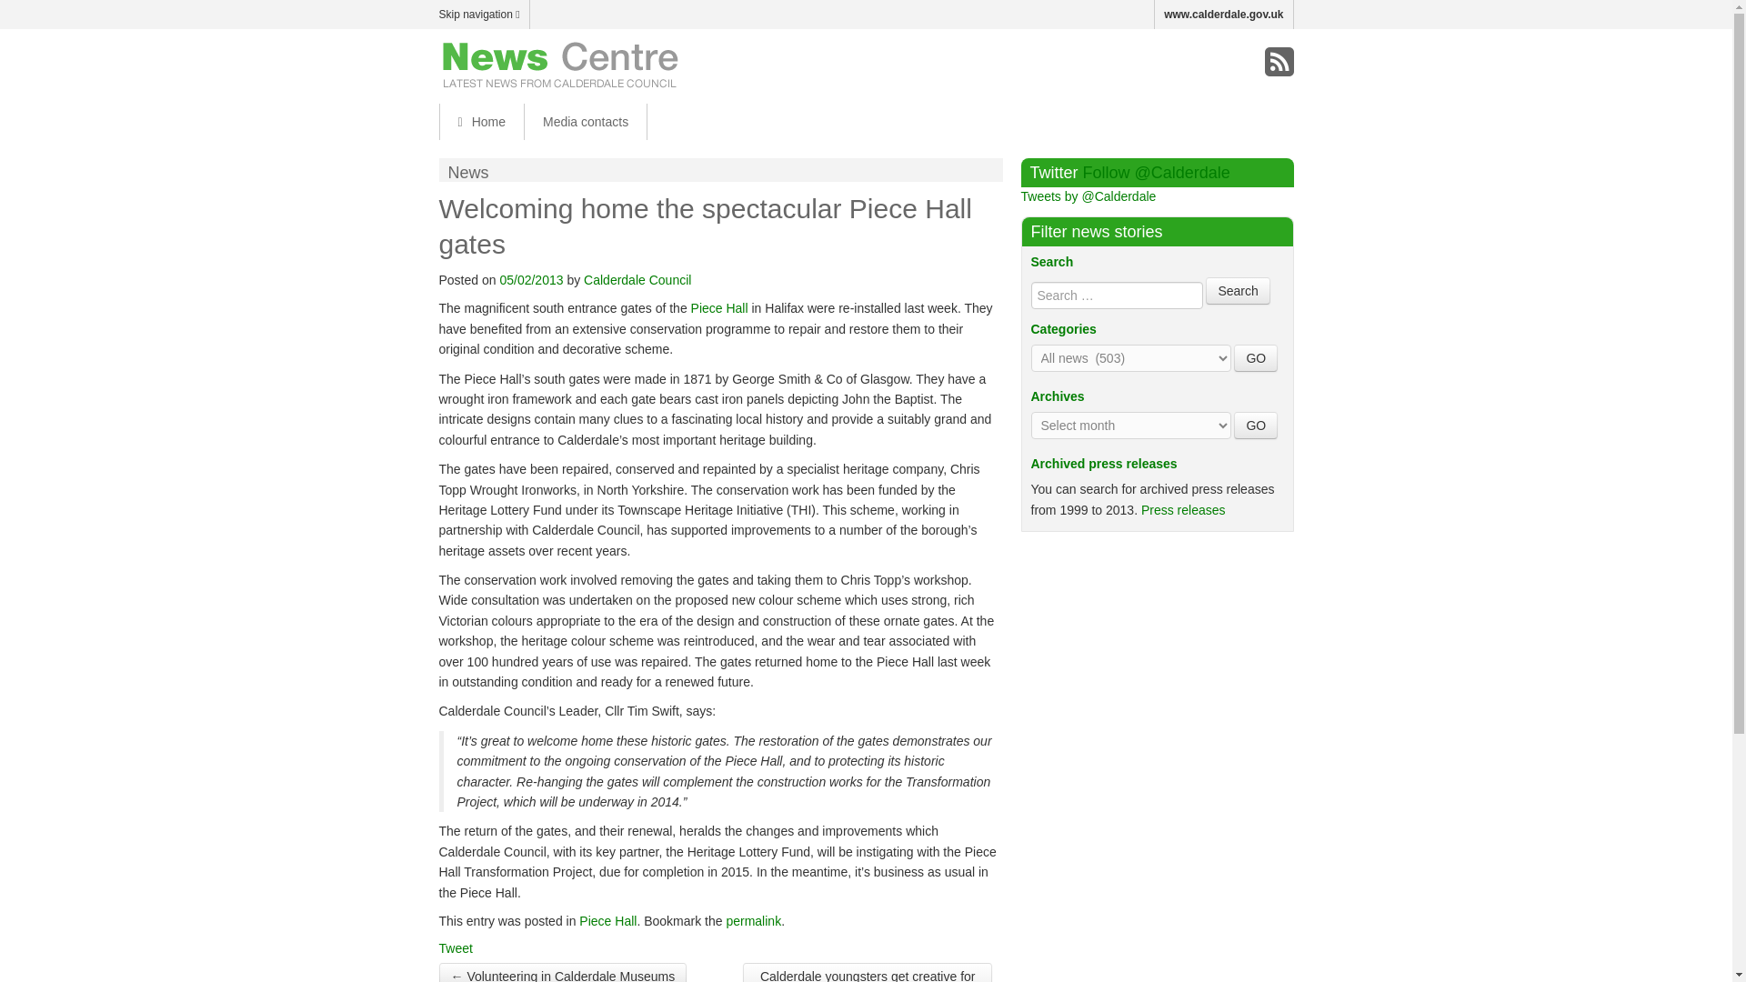 The height and width of the screenshot is (982, 1746). I want to click on Facebook, so click(1202, 62).